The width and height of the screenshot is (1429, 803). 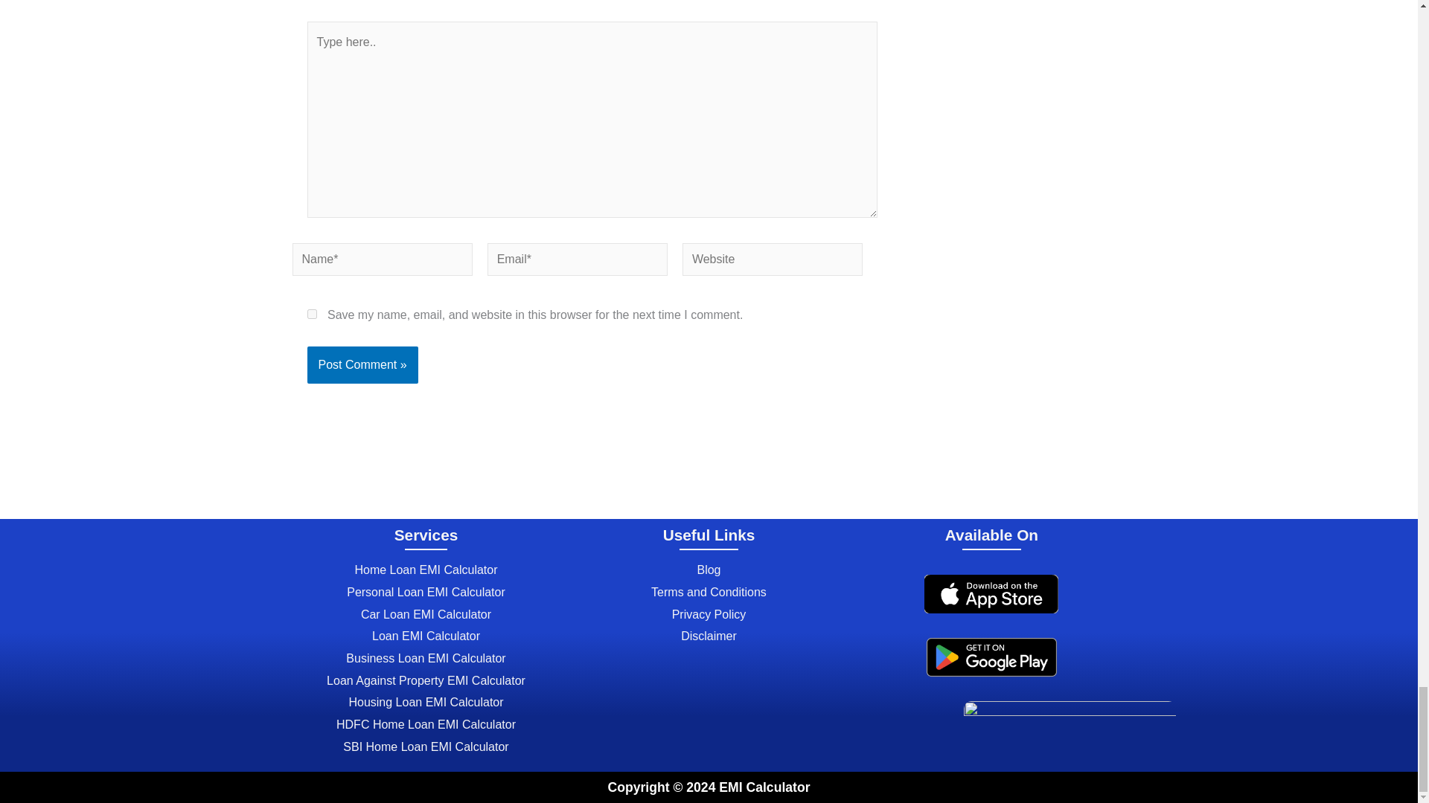 I want to click on yes, so click(x=311, y=314).